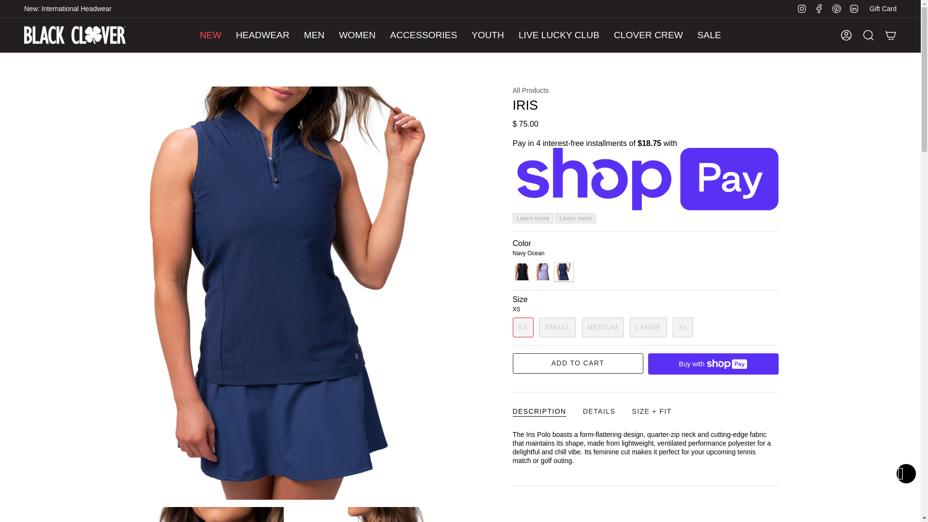 The width and height of the screenshot is (928, 522). I want to click on NEW, so click(210, 35).